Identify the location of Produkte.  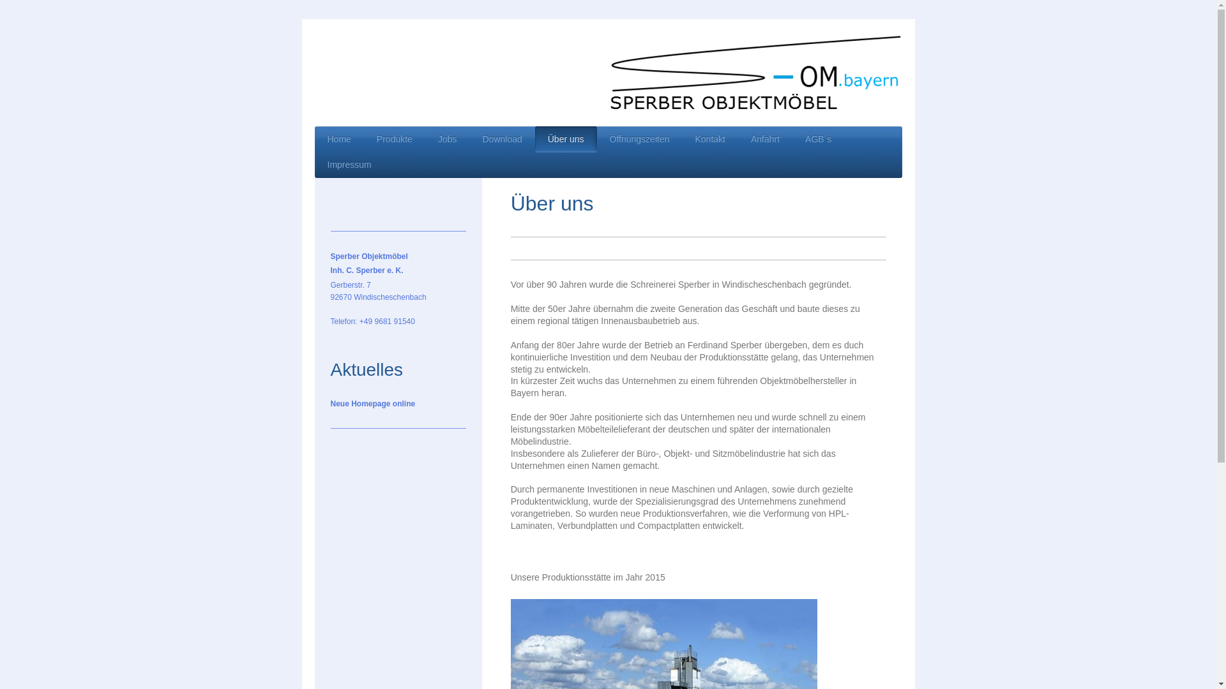
(395, 139).